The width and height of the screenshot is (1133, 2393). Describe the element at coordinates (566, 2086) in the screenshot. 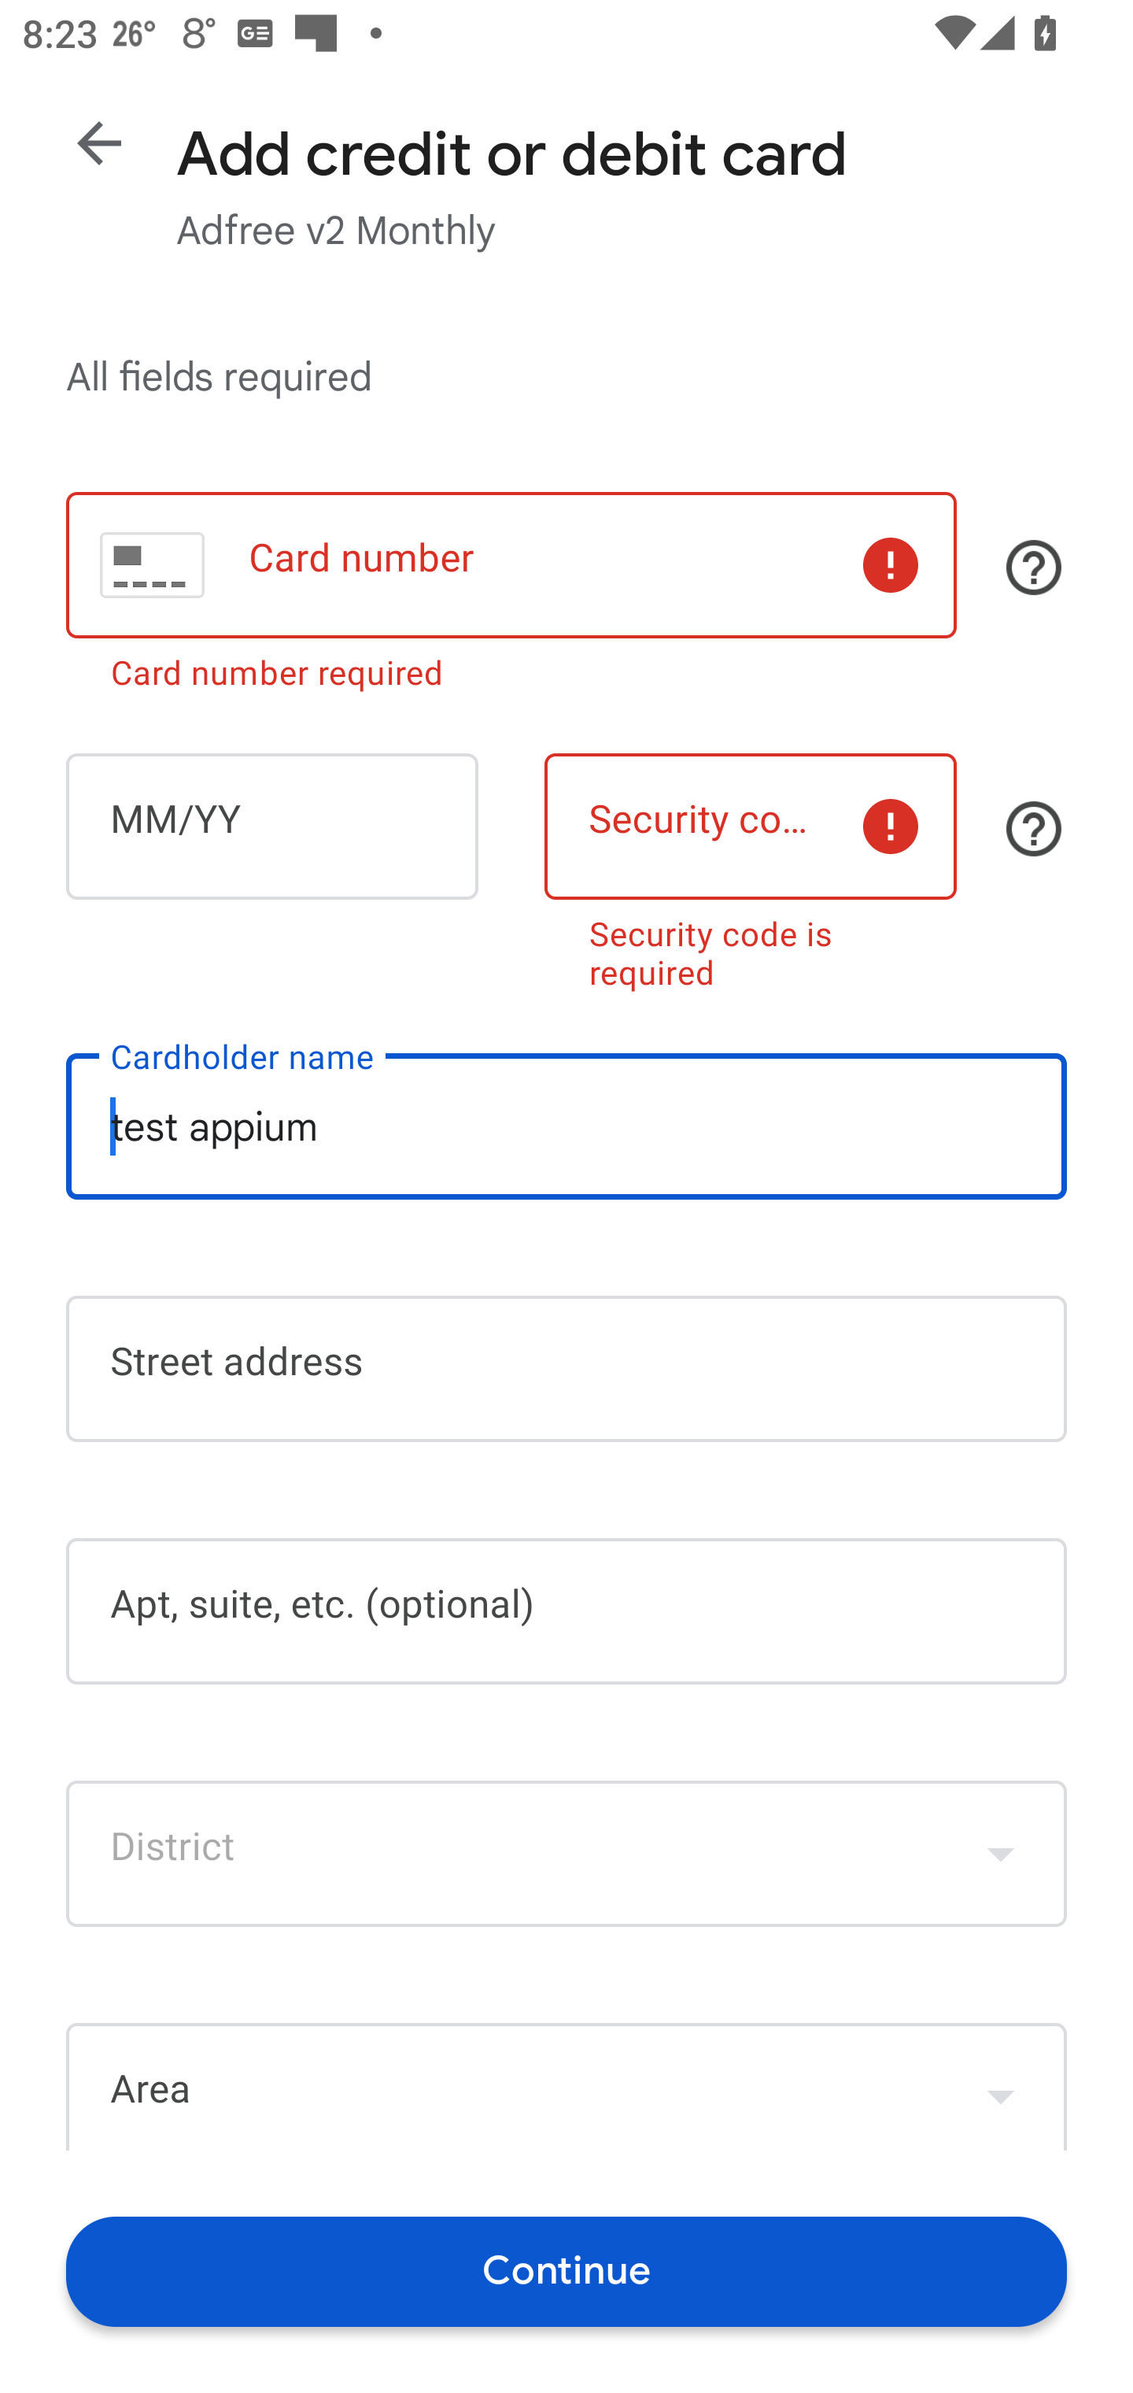

I see `Area` at that location.